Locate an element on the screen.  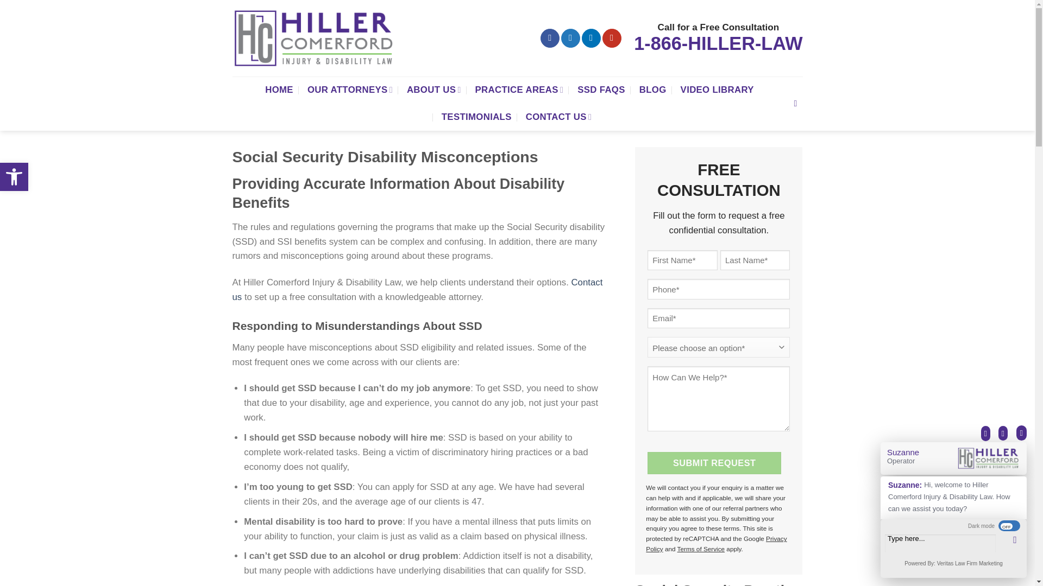
Accessibility Tools is located at coordinates (417, 290).